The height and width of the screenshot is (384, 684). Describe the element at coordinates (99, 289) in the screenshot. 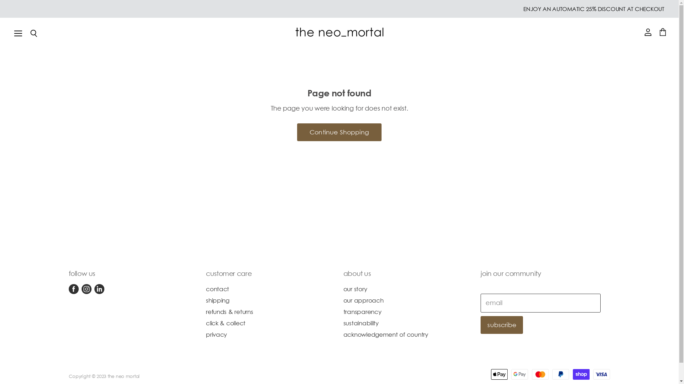

I see `Find us on LinkedIn` at that location.